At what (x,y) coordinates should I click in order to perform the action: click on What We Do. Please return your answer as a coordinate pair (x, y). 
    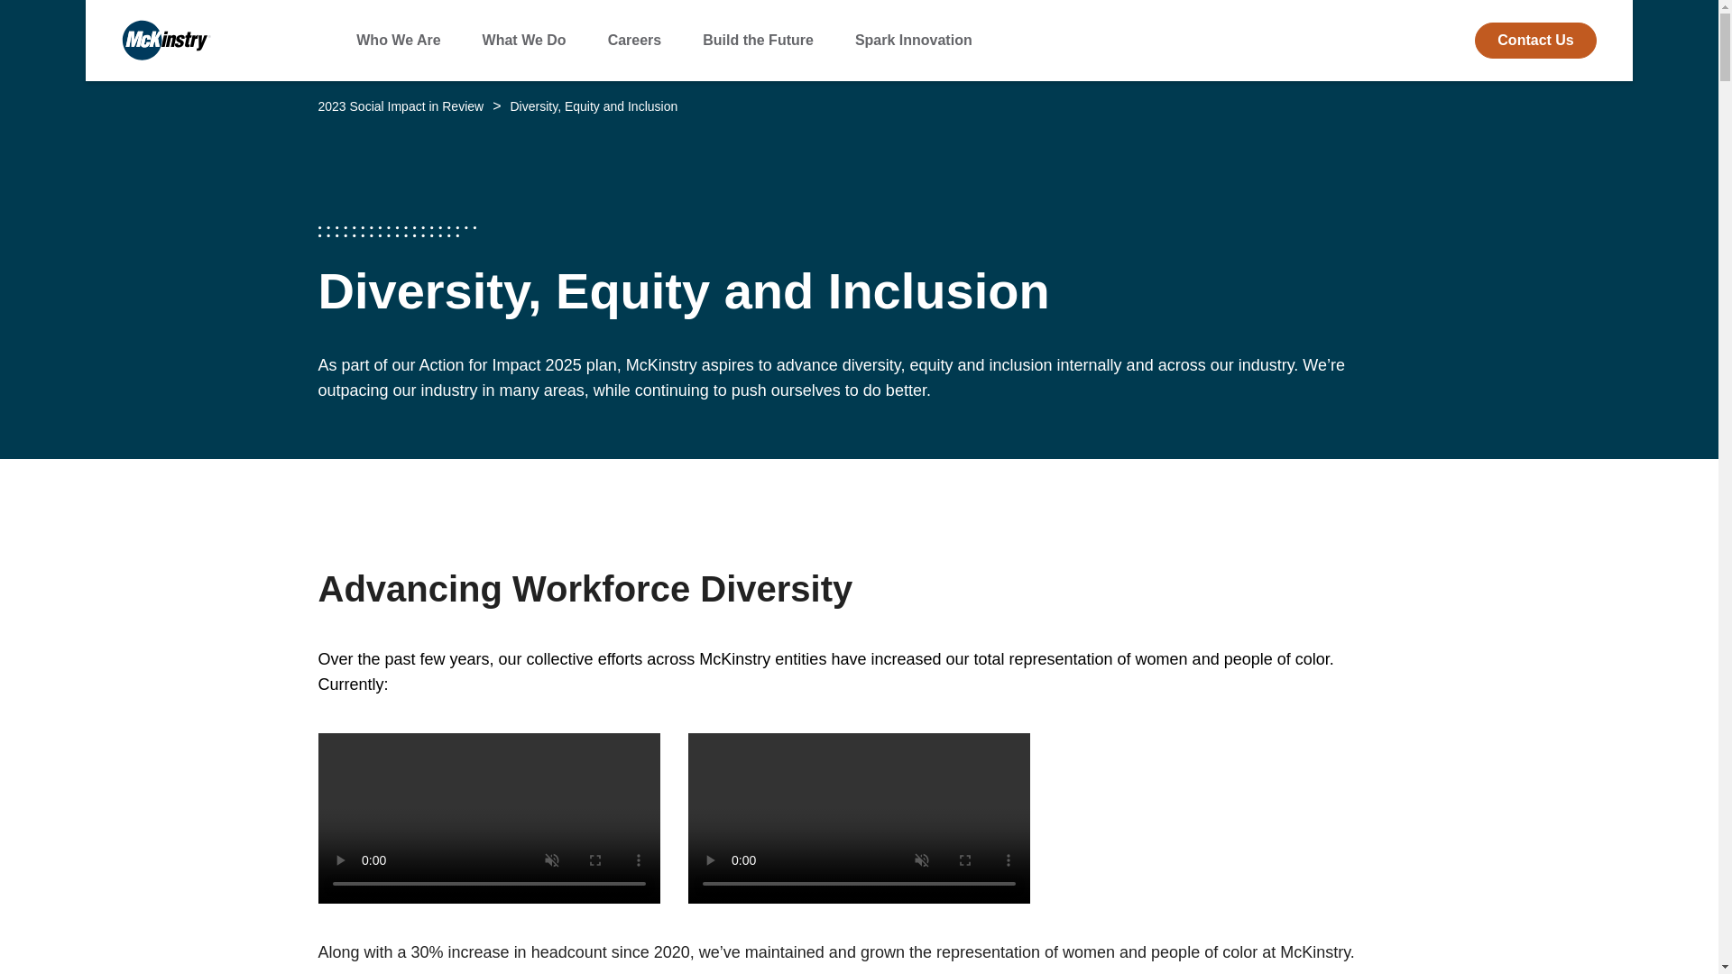
    Looking at the image, I should click on (524, 40).